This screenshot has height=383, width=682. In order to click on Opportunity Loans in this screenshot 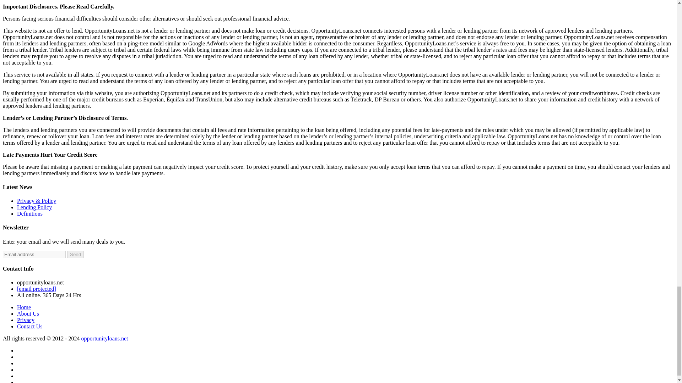, I will do `click(104, 338)`.